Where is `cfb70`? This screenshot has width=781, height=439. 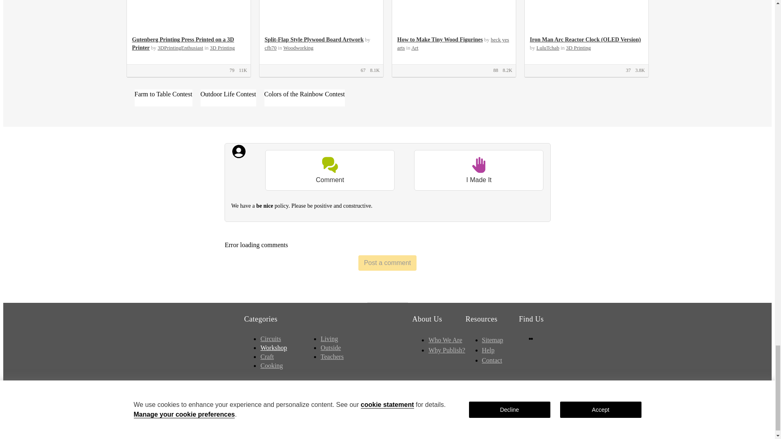 cfb70 is located at coordinates (270, 48).